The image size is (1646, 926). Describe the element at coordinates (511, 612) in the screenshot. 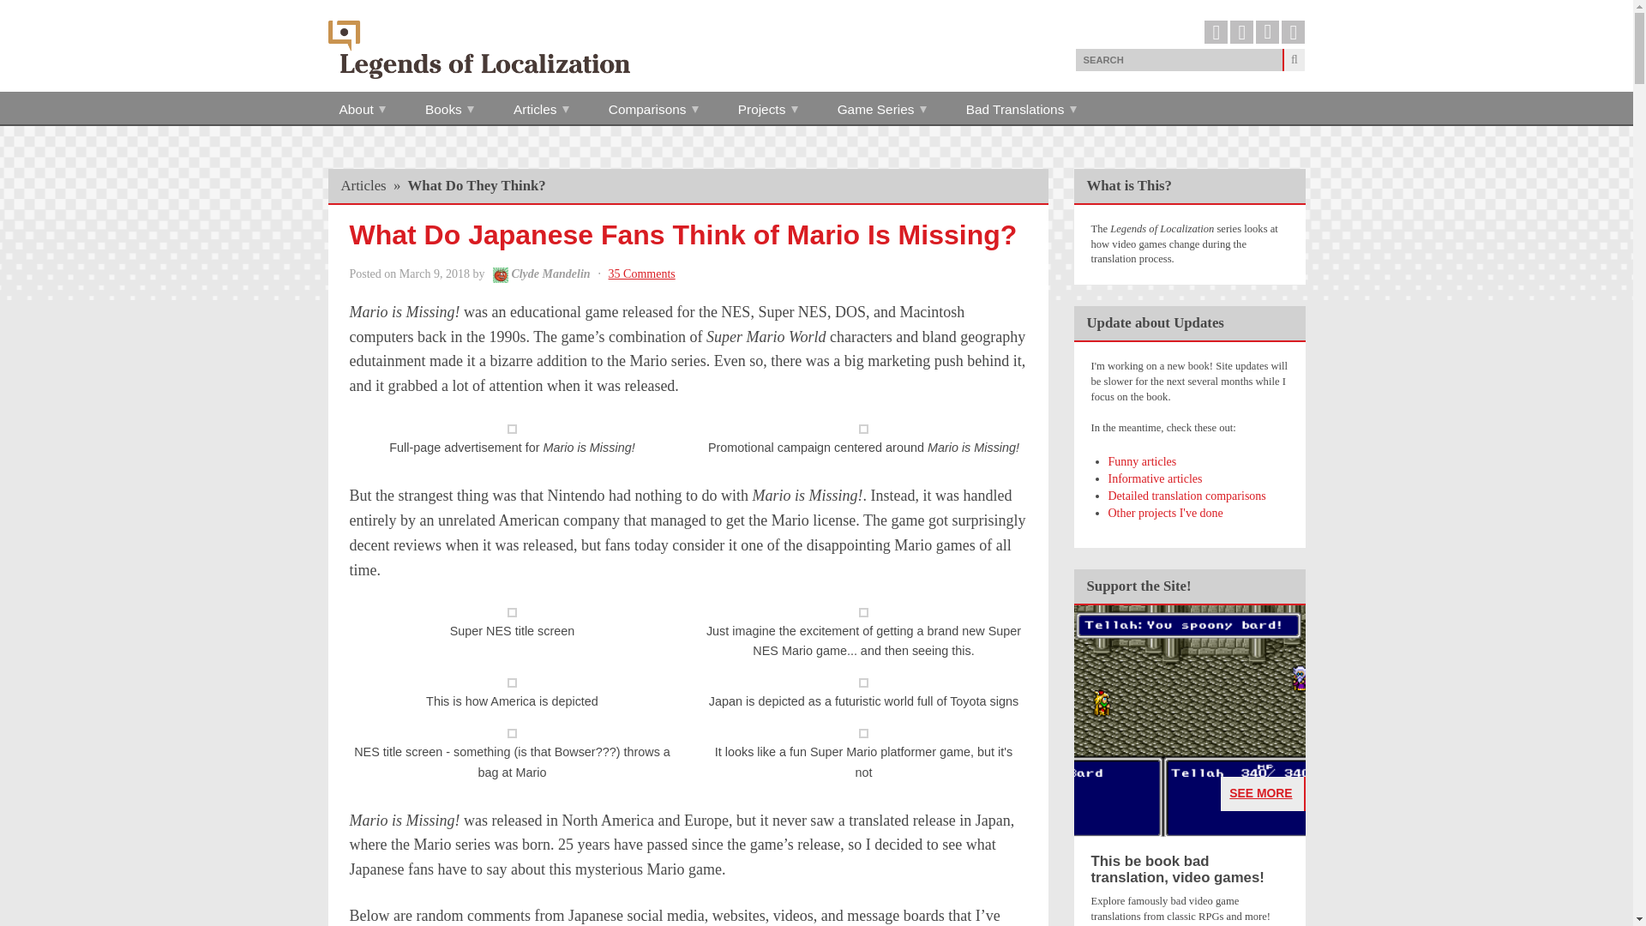

I see `Super NES title screen` at that location.